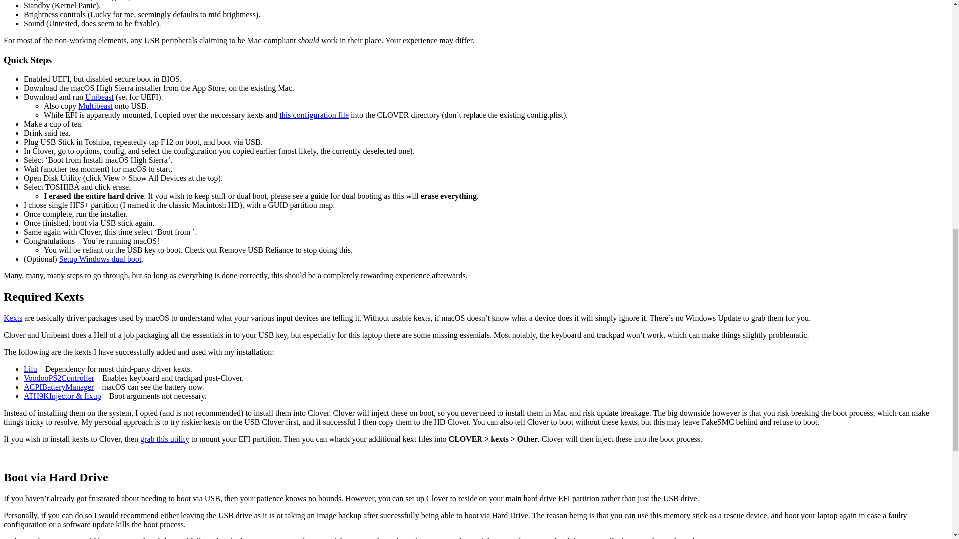  What do you see at coordinates (314, 115) in the screenshot?
I see `this configuration file` at bounding box center [314, 115].